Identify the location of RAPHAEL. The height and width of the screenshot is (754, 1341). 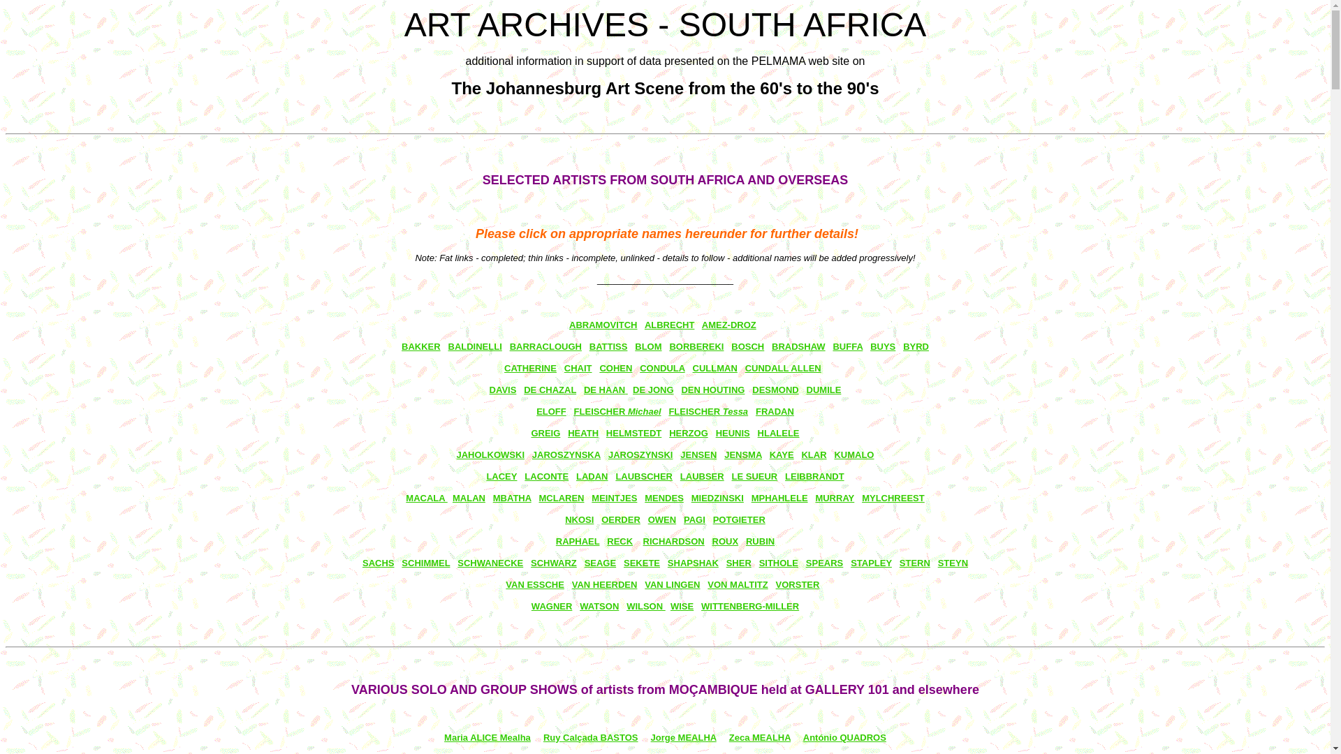
(578, 542).